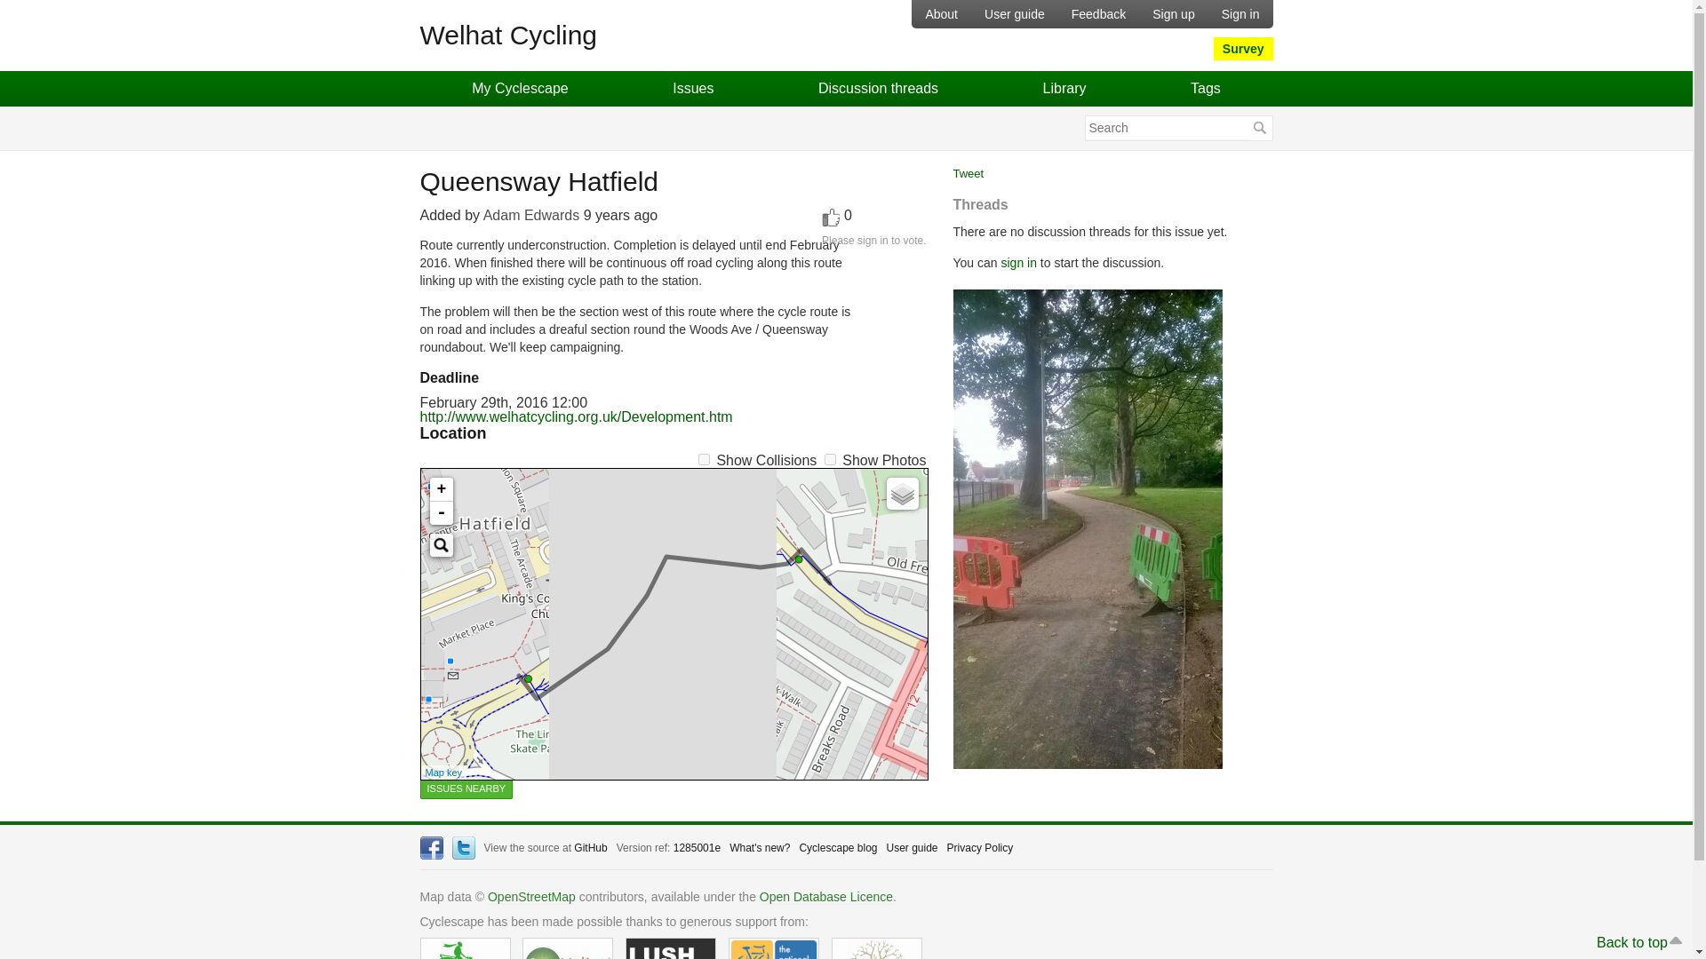 The height and width of the screenshot is (959, 1706). I want to click on Survey, so click(1242, 50).